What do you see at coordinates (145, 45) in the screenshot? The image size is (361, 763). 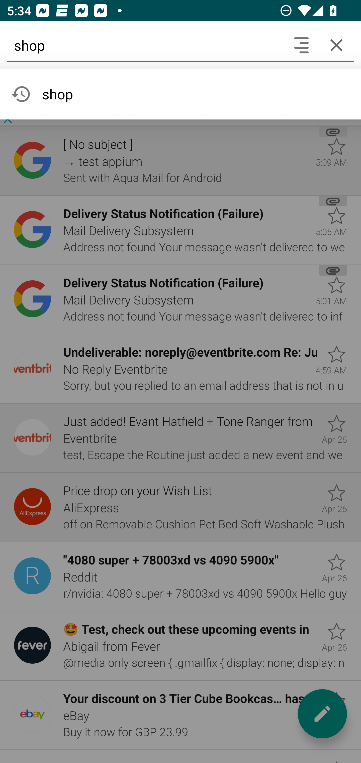 I see `shop` at bounding box center [145, 45].